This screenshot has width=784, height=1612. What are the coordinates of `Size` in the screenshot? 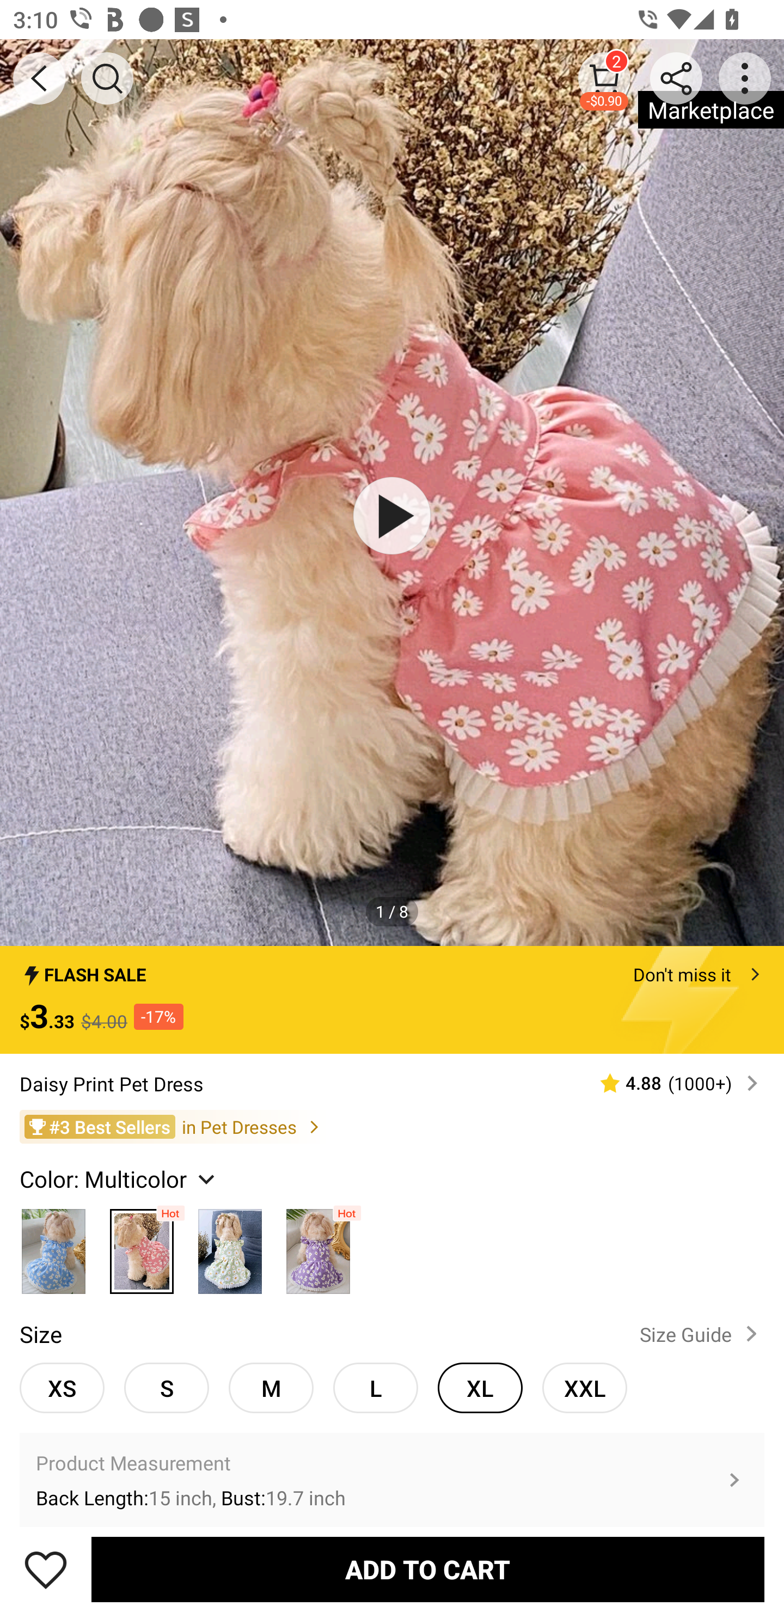 It's located at (40, 1334).